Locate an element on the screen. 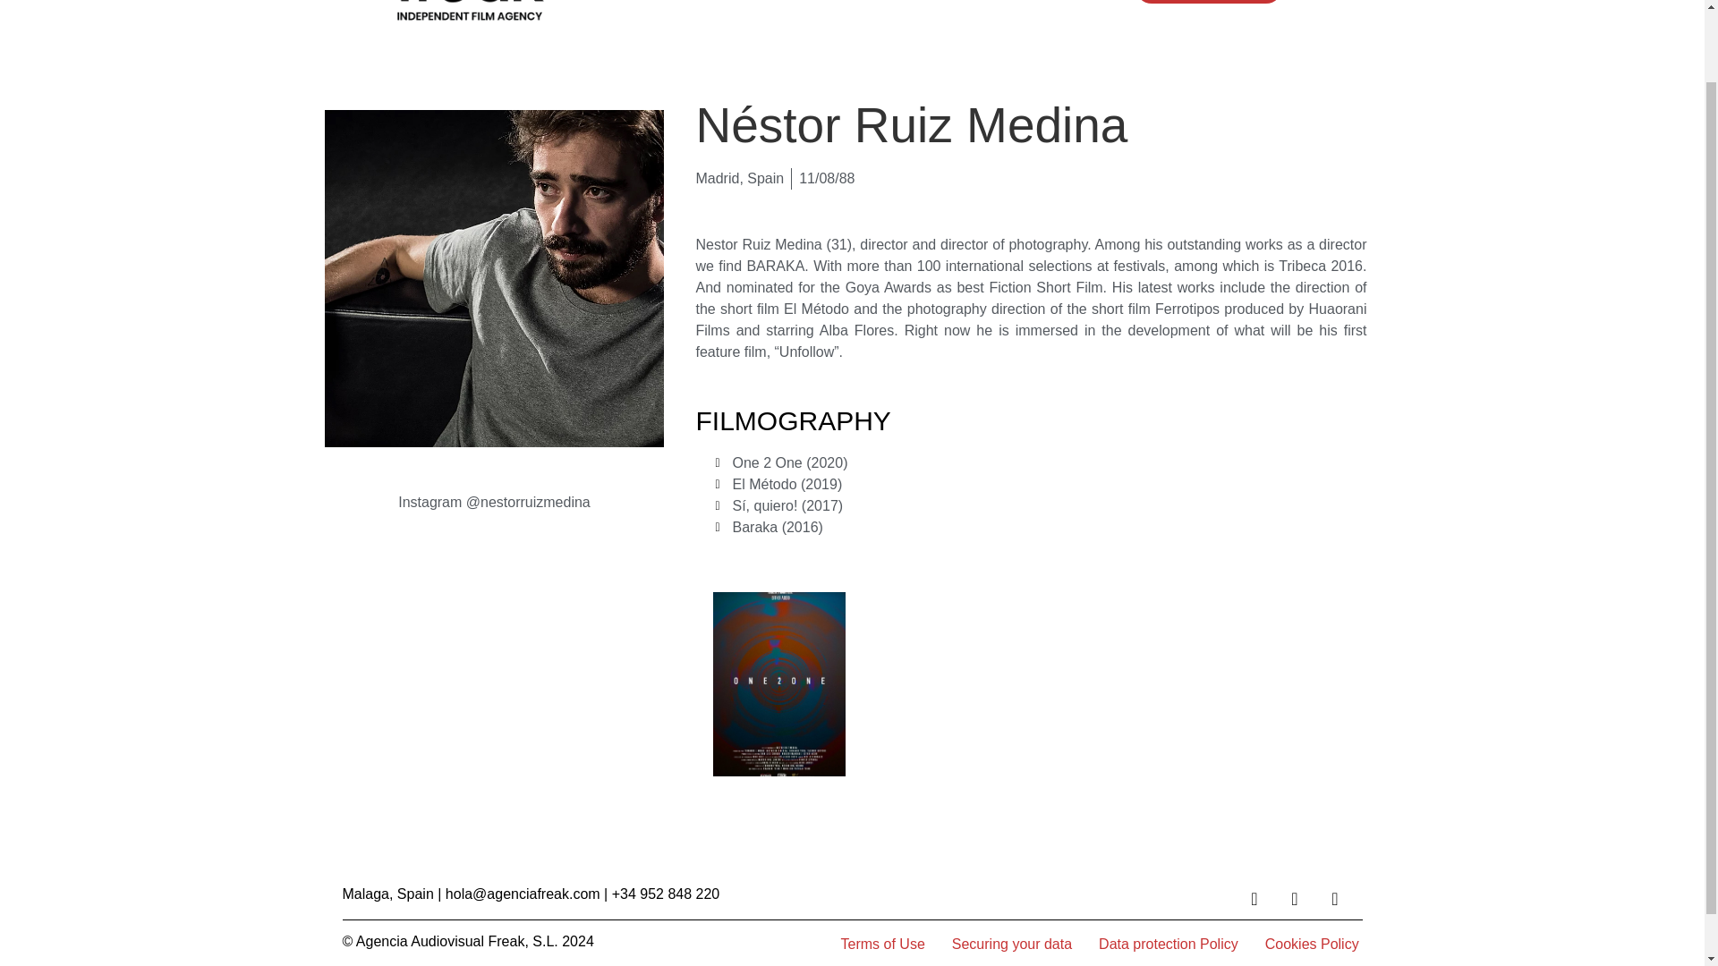 This screenshot has width=1718, height=966. Cookies Policy is located at coordinates (1312, 945).